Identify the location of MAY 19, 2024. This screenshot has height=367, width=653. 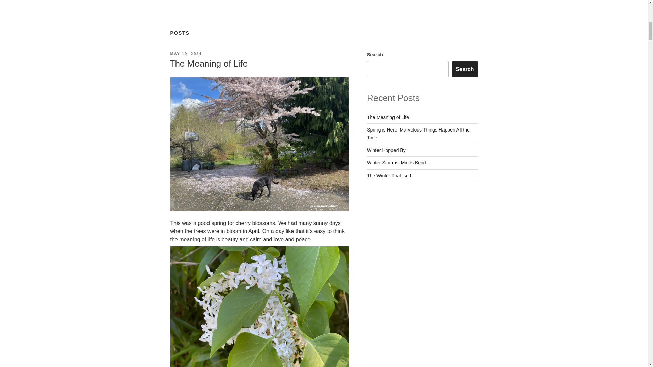
(186, 54).